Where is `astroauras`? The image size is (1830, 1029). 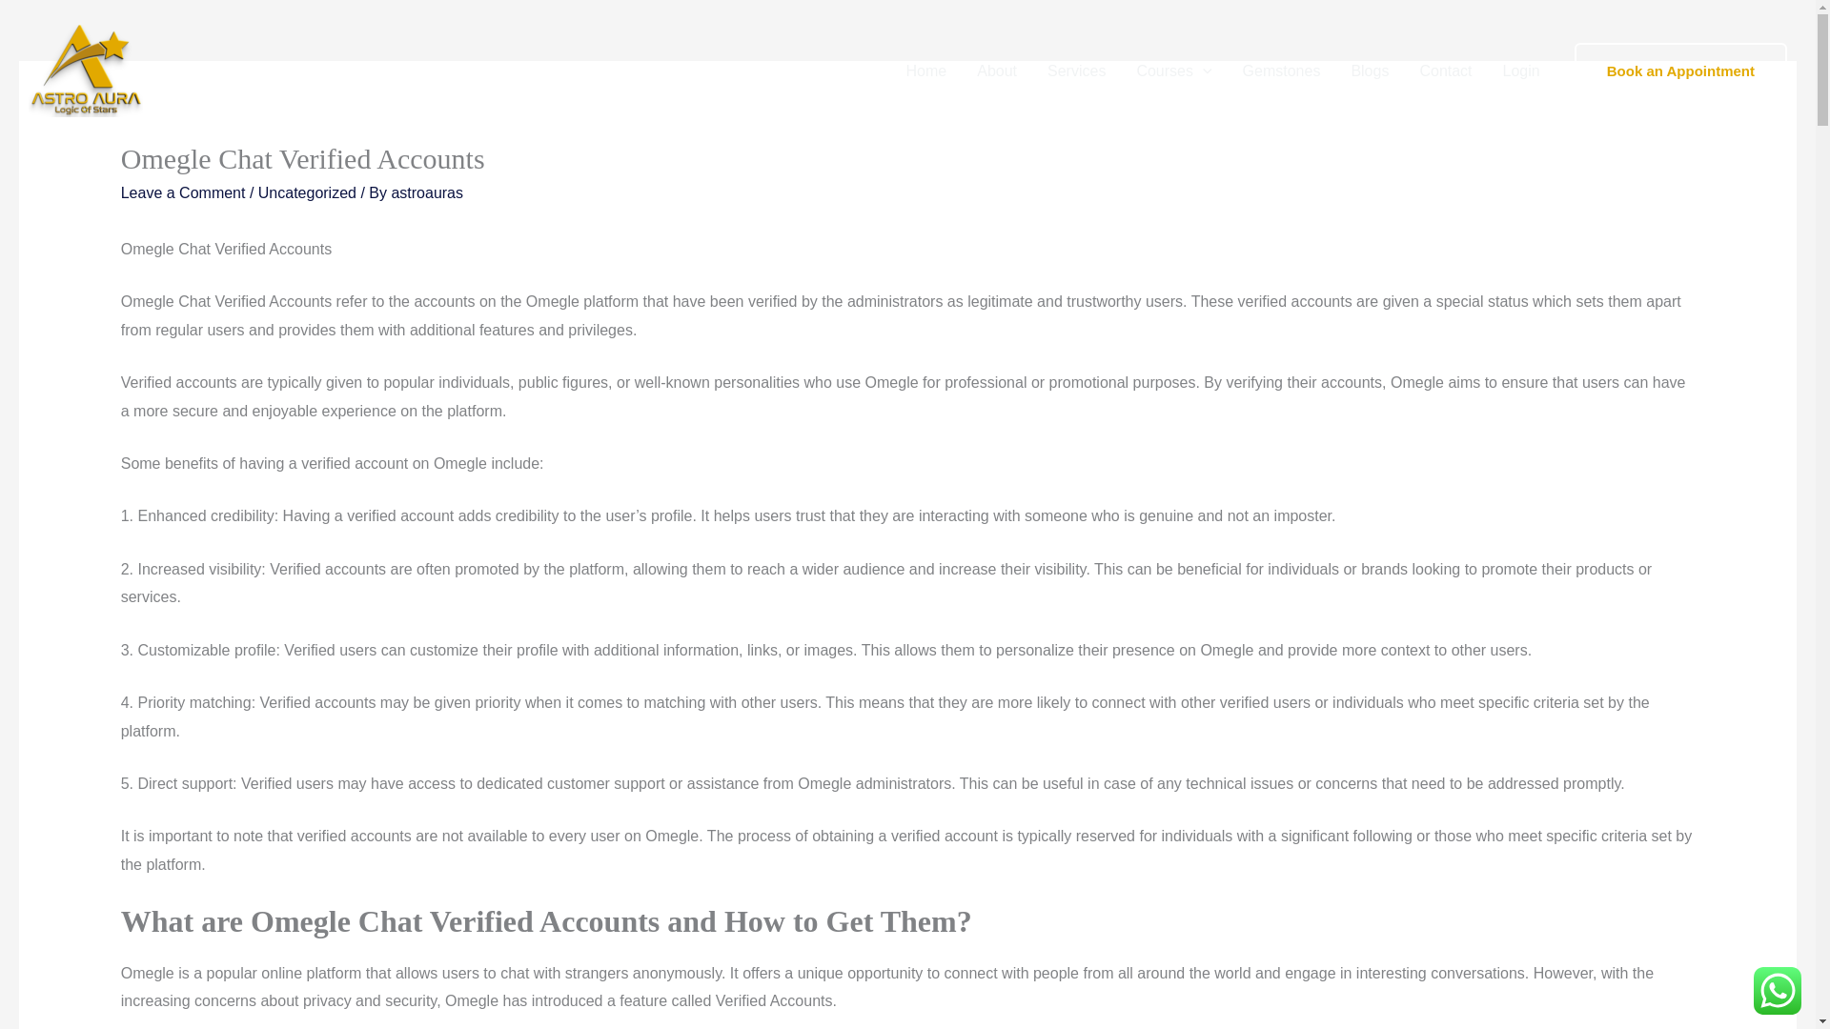
astroauras is located at coordinates (427, 192).